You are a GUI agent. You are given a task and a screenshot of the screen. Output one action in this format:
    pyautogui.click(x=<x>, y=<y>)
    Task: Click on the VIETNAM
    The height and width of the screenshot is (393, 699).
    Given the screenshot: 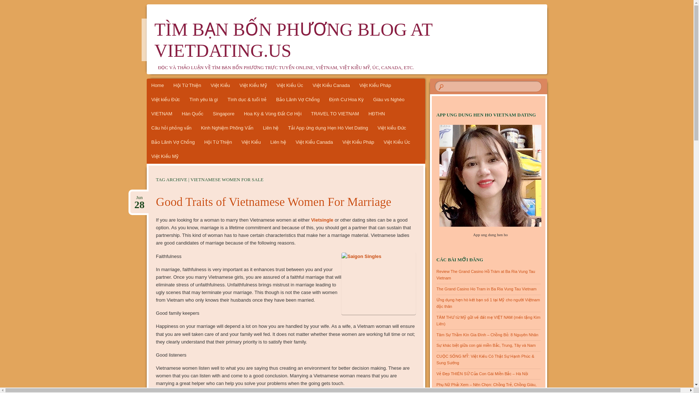 What is the action you would take?
    pyautogui.click(x=224, y=114)
    